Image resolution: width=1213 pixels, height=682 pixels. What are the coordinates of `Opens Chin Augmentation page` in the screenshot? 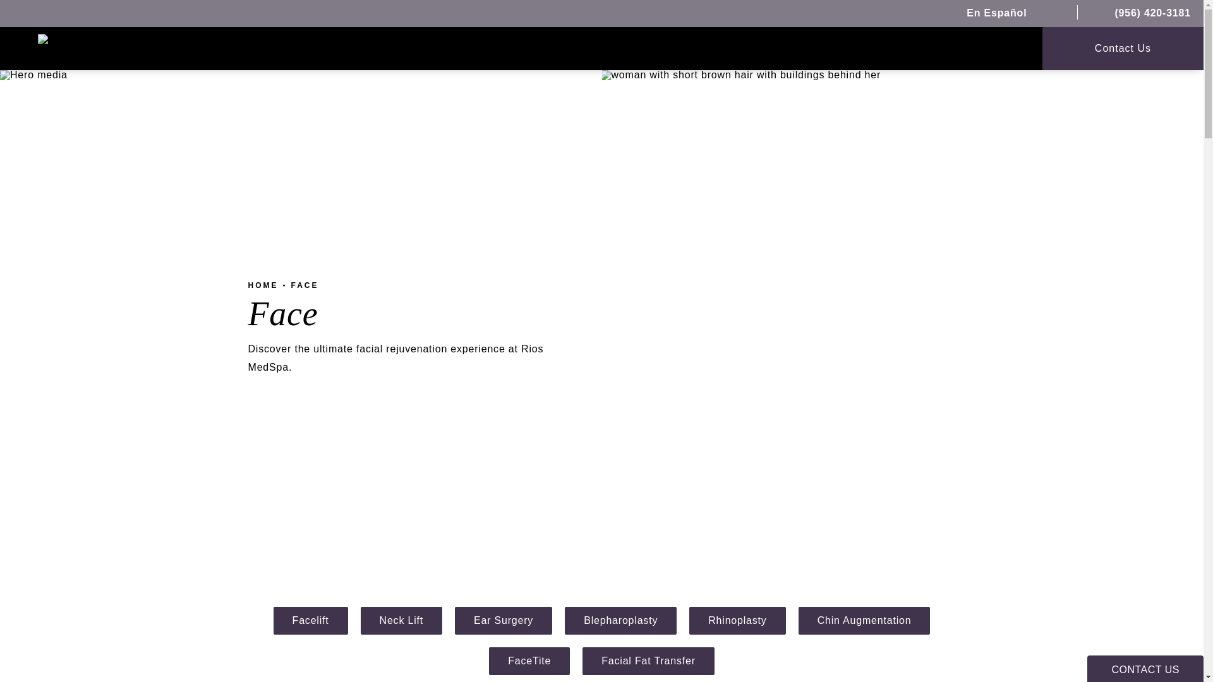 It's located at (864, 621).